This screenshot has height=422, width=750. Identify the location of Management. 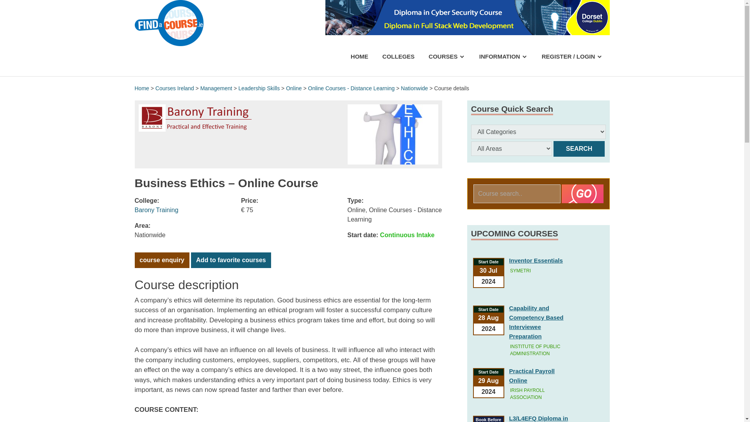
(216, 88).